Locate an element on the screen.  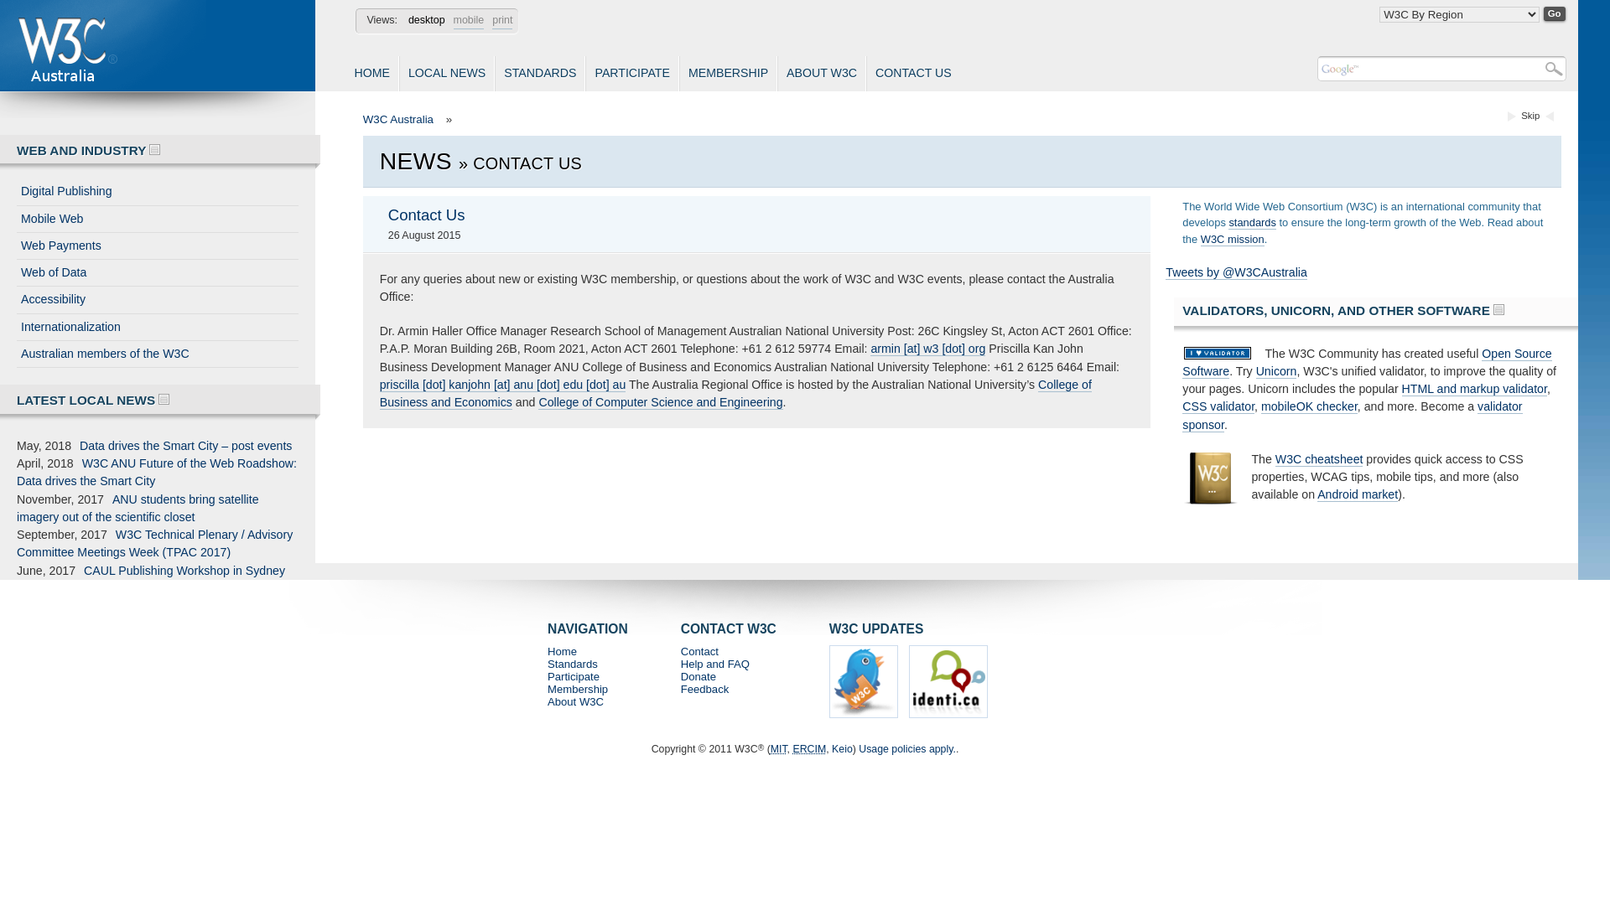
College of Computer Science and Engineering is located at coordinates (661, 402).